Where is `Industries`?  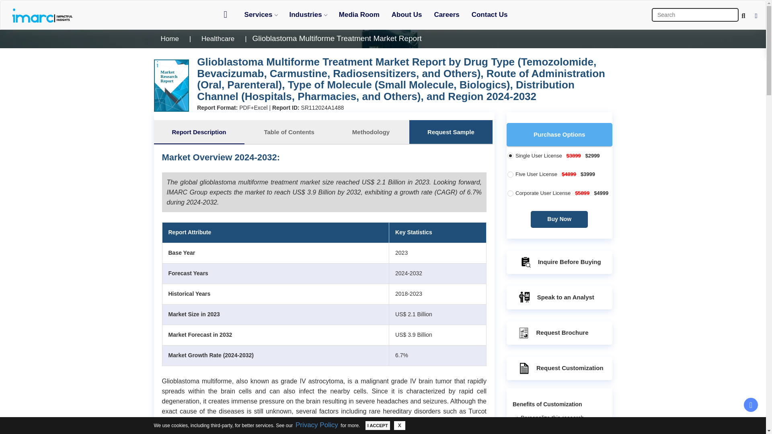 Industries is located at coordinates (308, 14).